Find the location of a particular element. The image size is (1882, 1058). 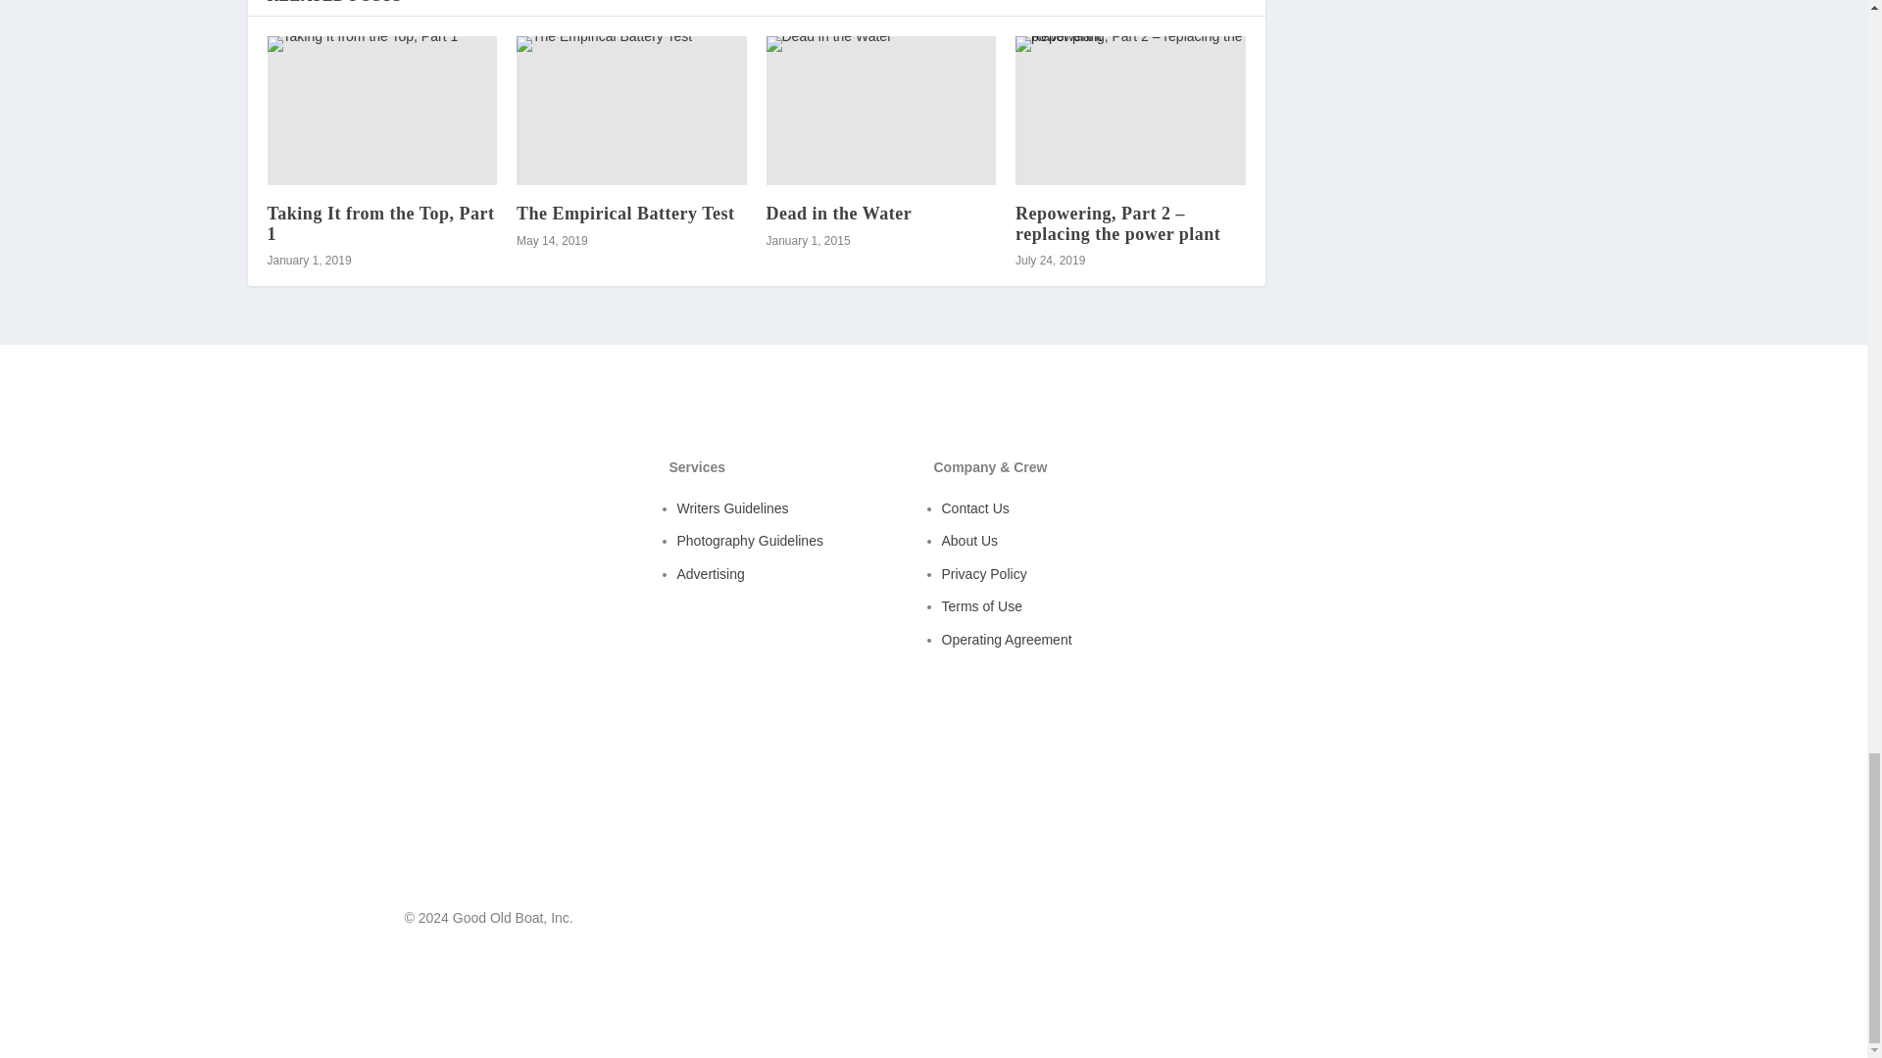

Follow on Facebook is located at coordinates (1408, 922).